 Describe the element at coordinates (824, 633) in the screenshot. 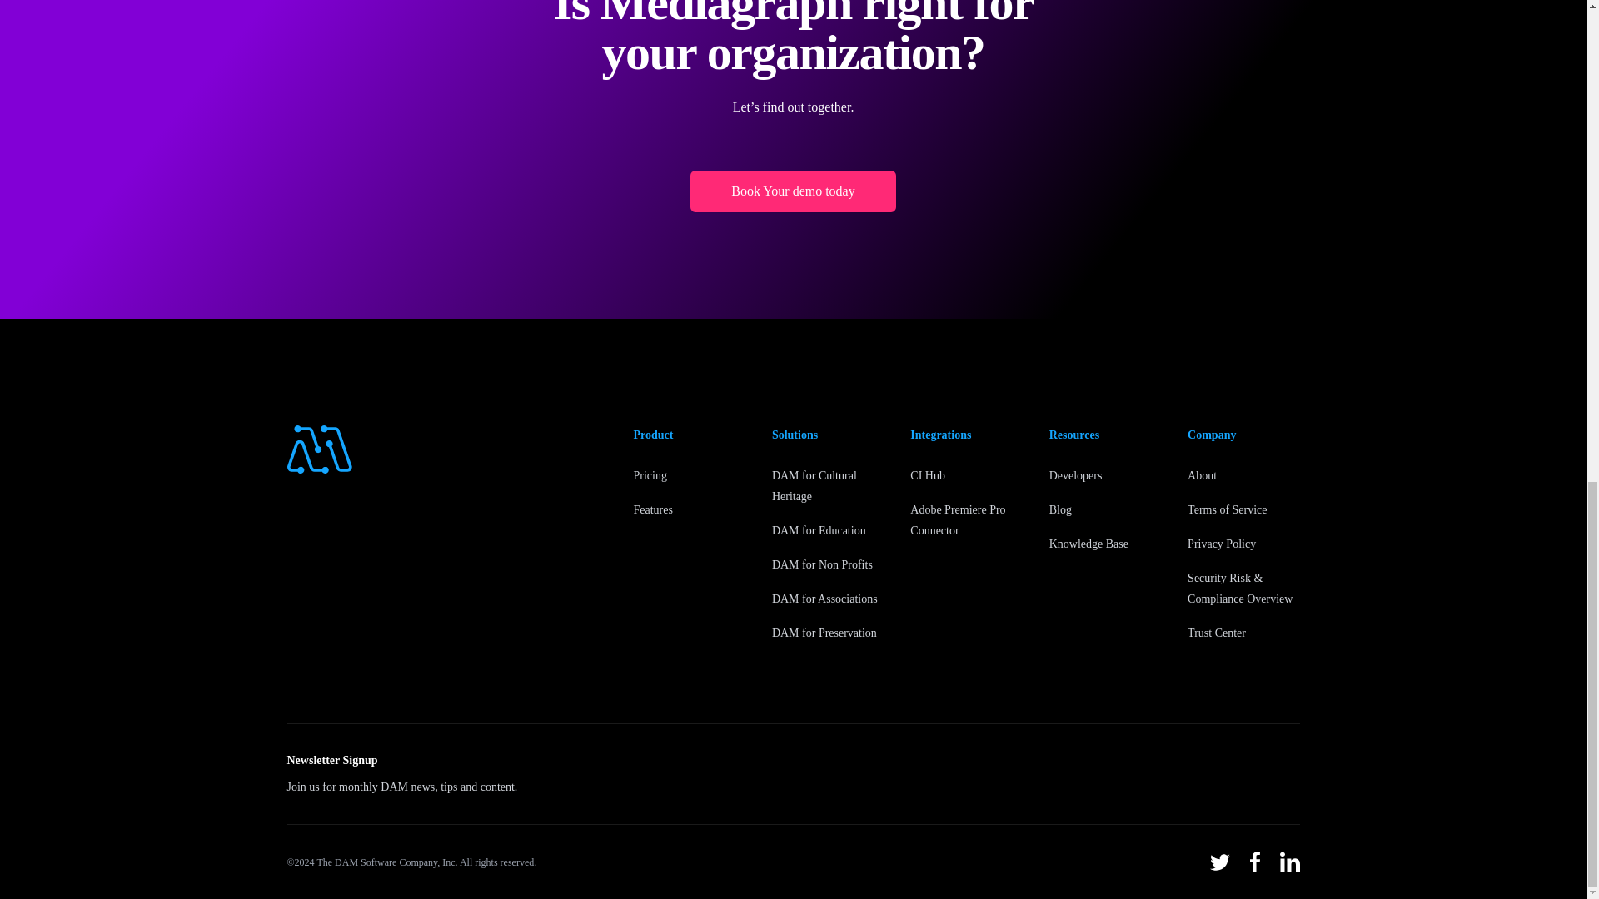

I see `DAM for Preservation` at that location.